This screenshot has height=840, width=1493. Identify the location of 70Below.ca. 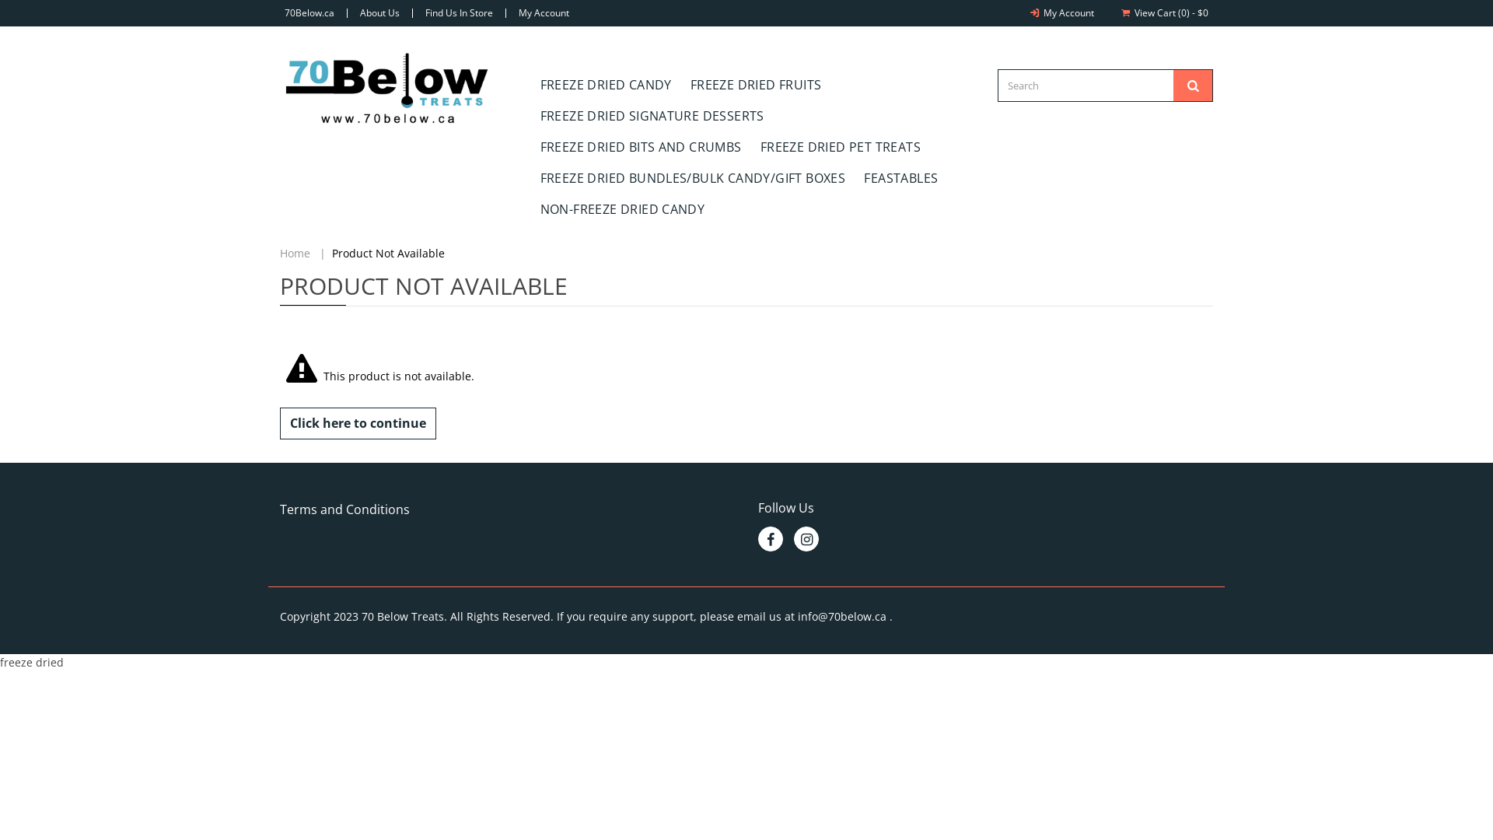
(309, 12).